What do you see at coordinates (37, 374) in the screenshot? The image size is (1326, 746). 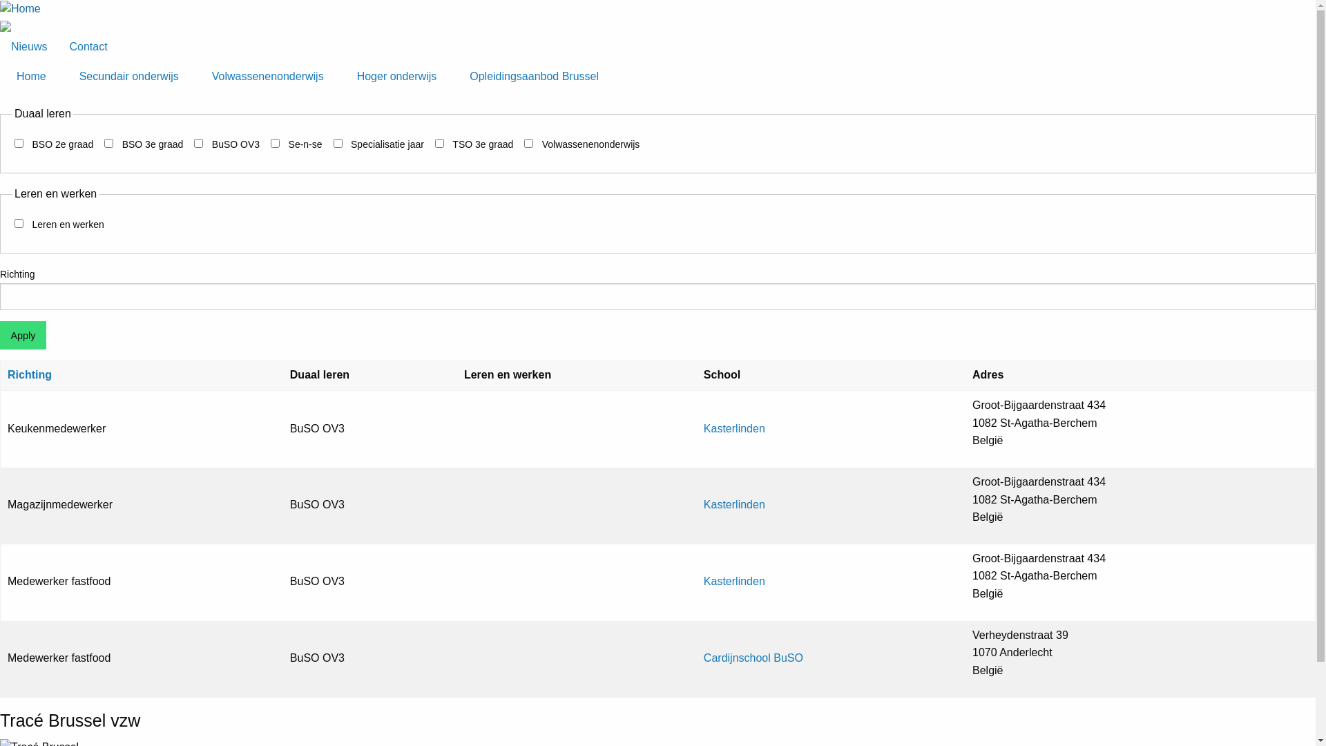 I see `Richting
Aflopend sorteren` at bounding box center [37, 374].